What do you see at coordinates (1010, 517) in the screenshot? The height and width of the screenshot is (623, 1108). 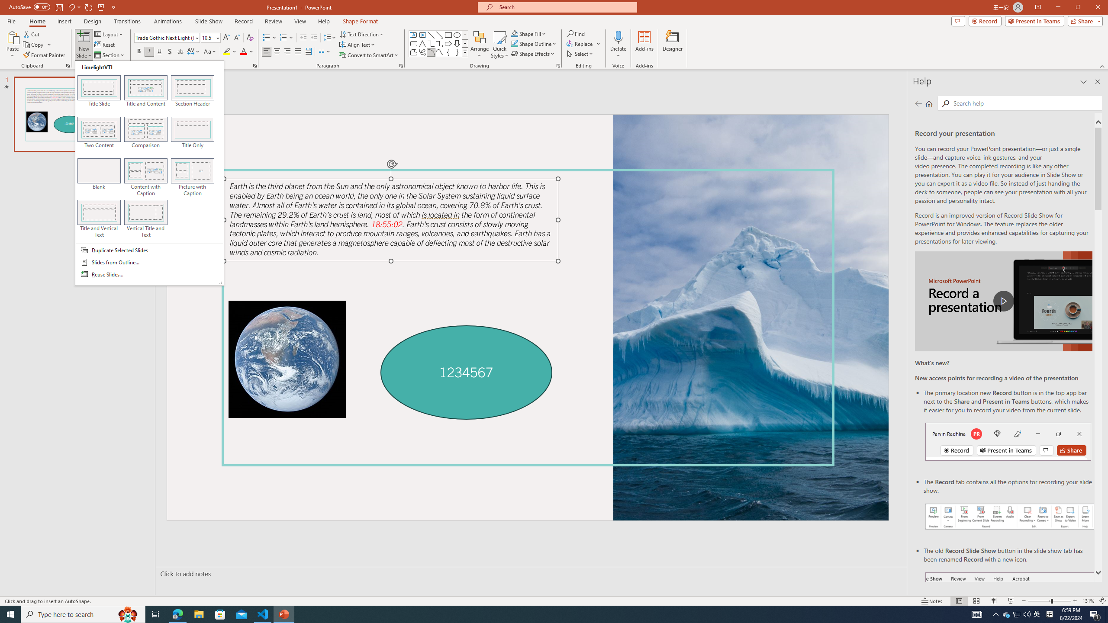 I see `Record your presentations screenshot one` at bounding box center [1010, 517].